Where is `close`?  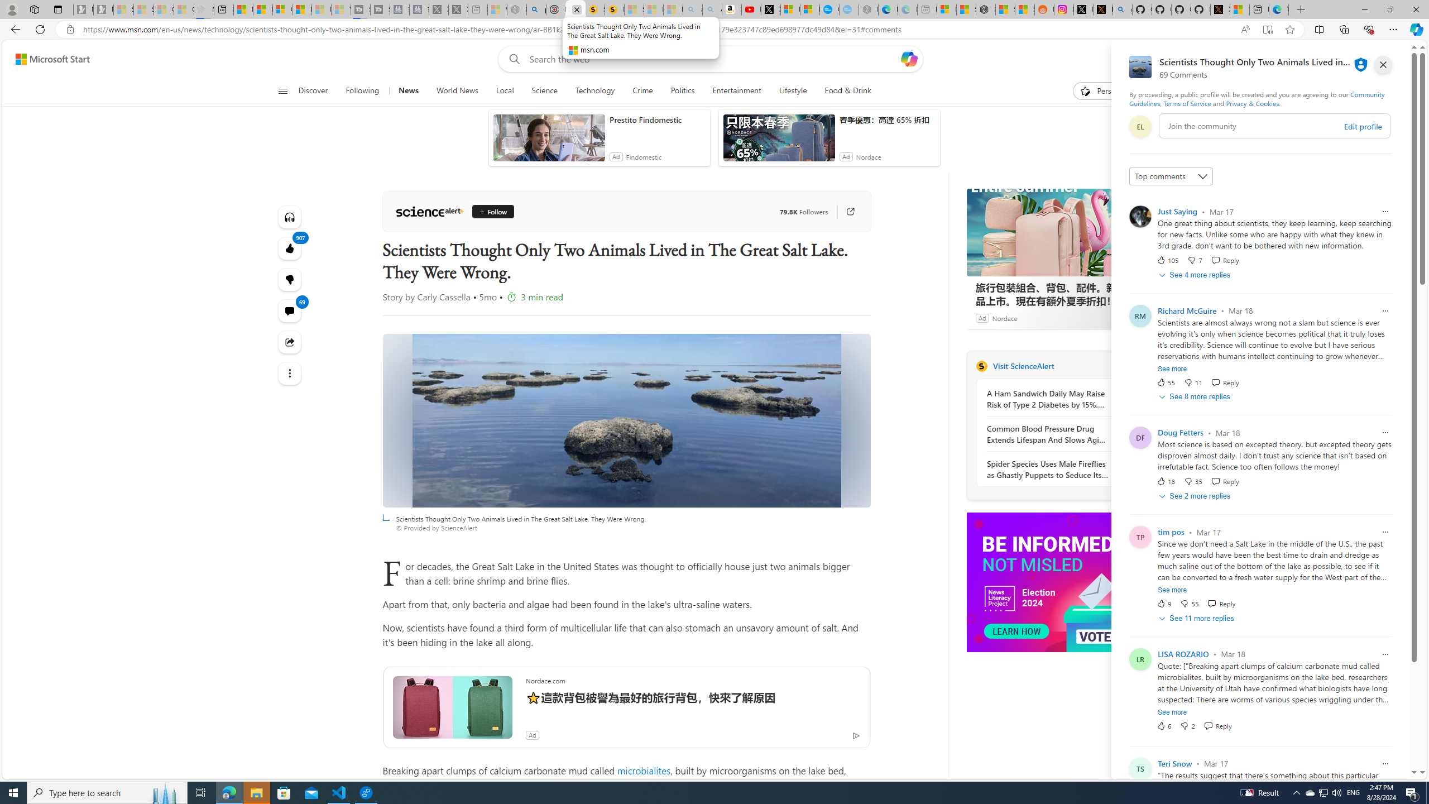 close is located at coordinates (1383, 65).